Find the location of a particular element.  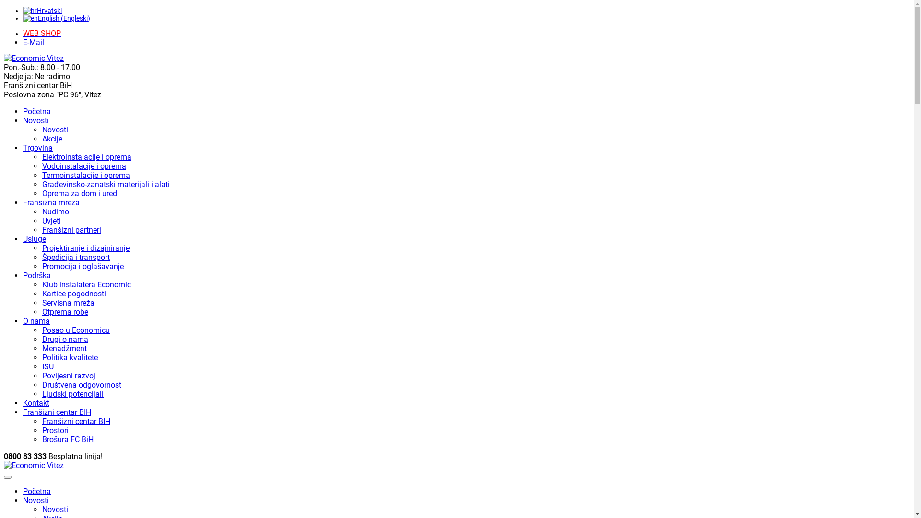

Povijesni razvoj is located at coordinates (69, 376).